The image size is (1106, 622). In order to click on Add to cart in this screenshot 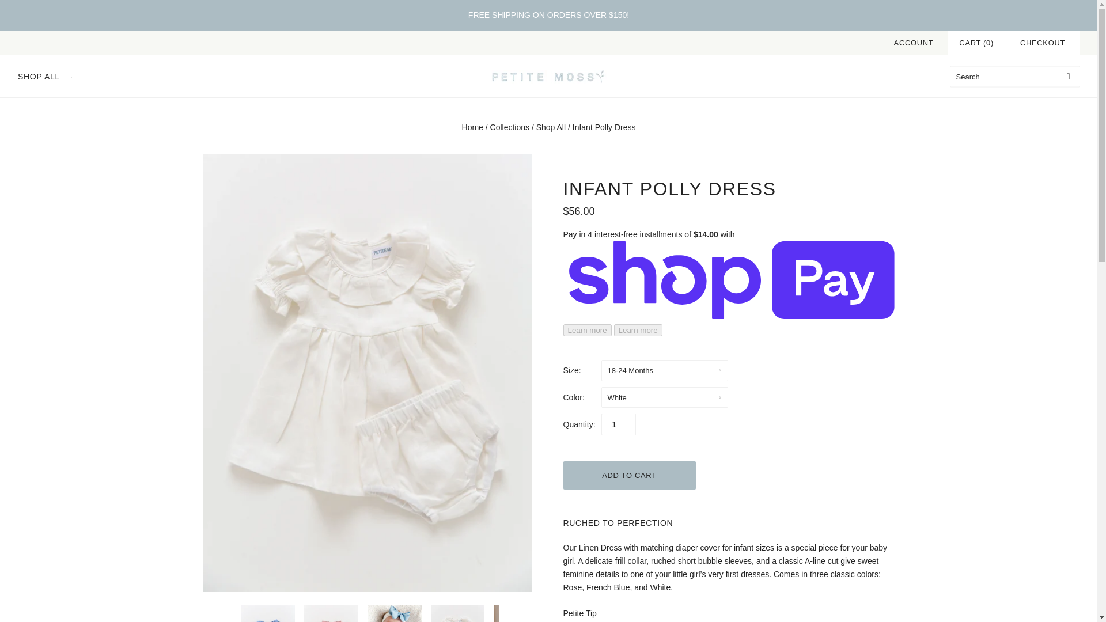, I will do `click(629, 475)`.